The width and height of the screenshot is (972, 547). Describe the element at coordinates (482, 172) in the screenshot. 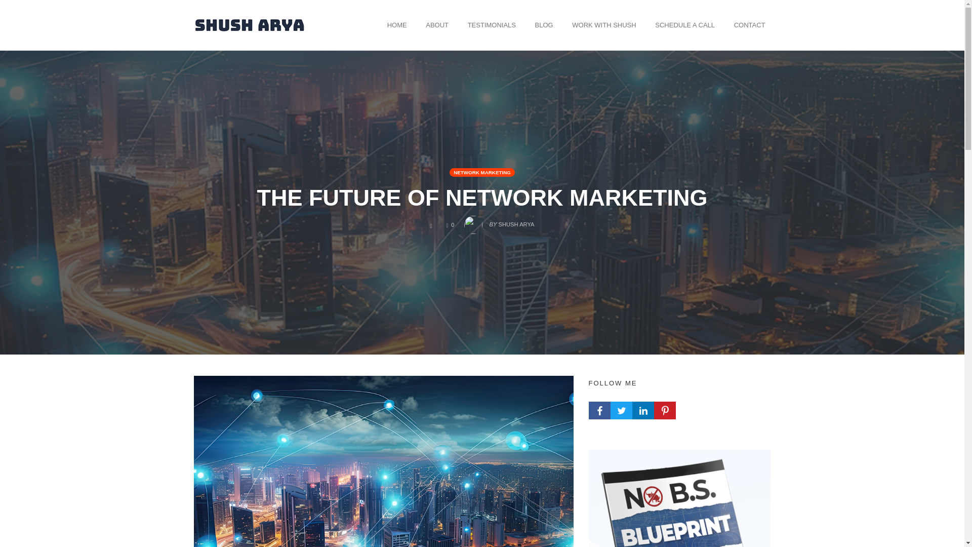

I see `NETWORK MARKETING` at that location.